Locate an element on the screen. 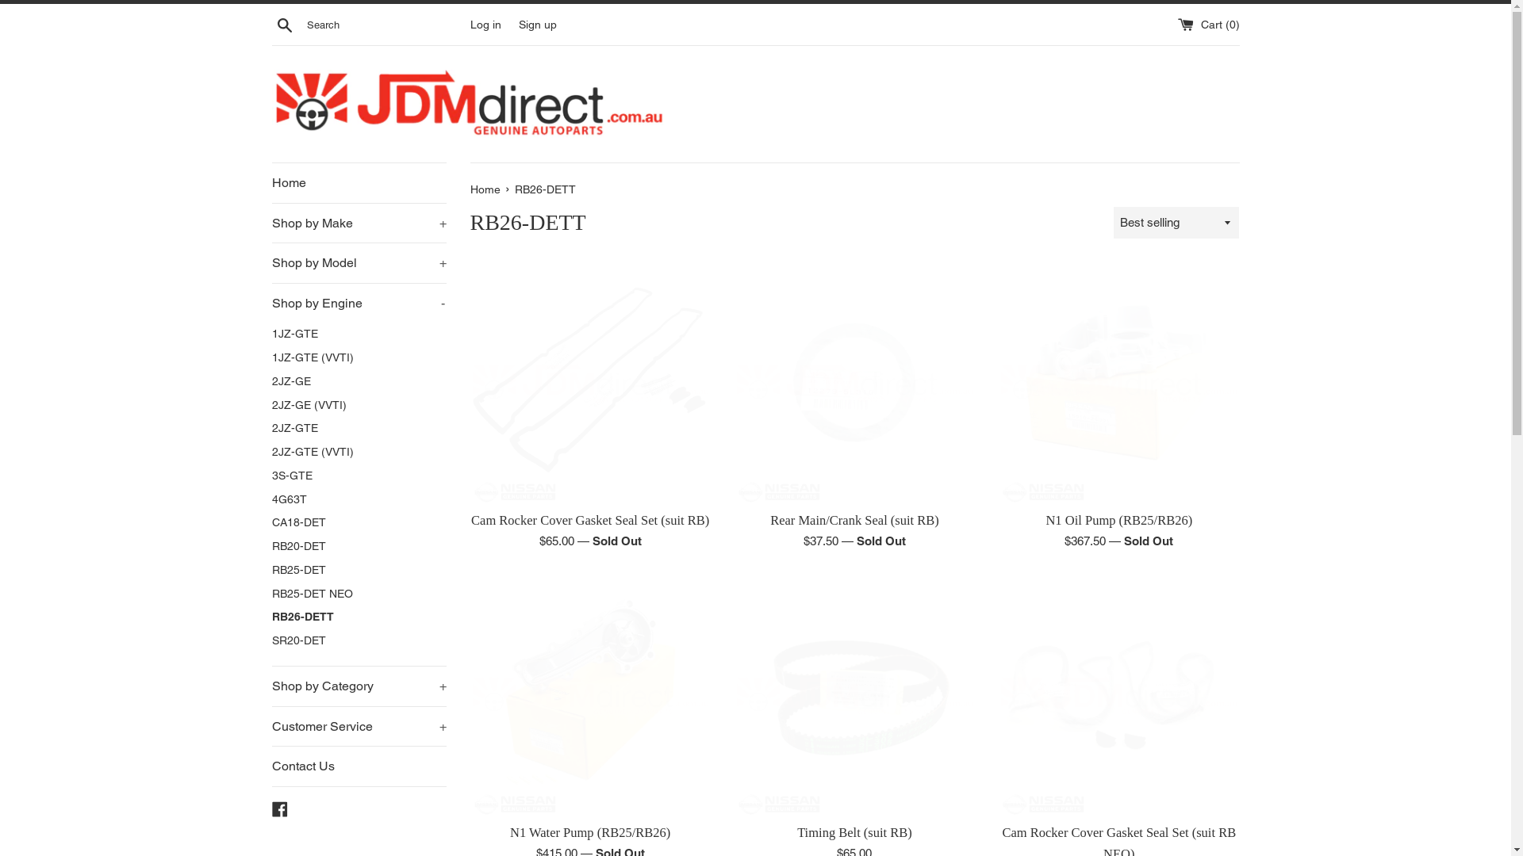  N1 Water Pump (RB25/RB26) is located at coordinates (590, 694).